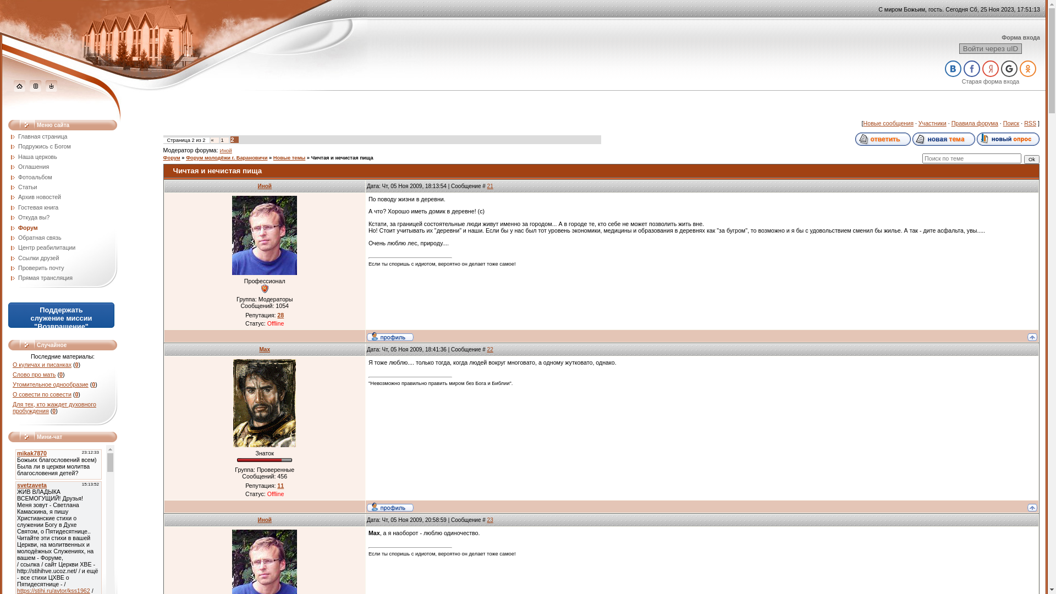  I want to click on 28, so click(280, 315).